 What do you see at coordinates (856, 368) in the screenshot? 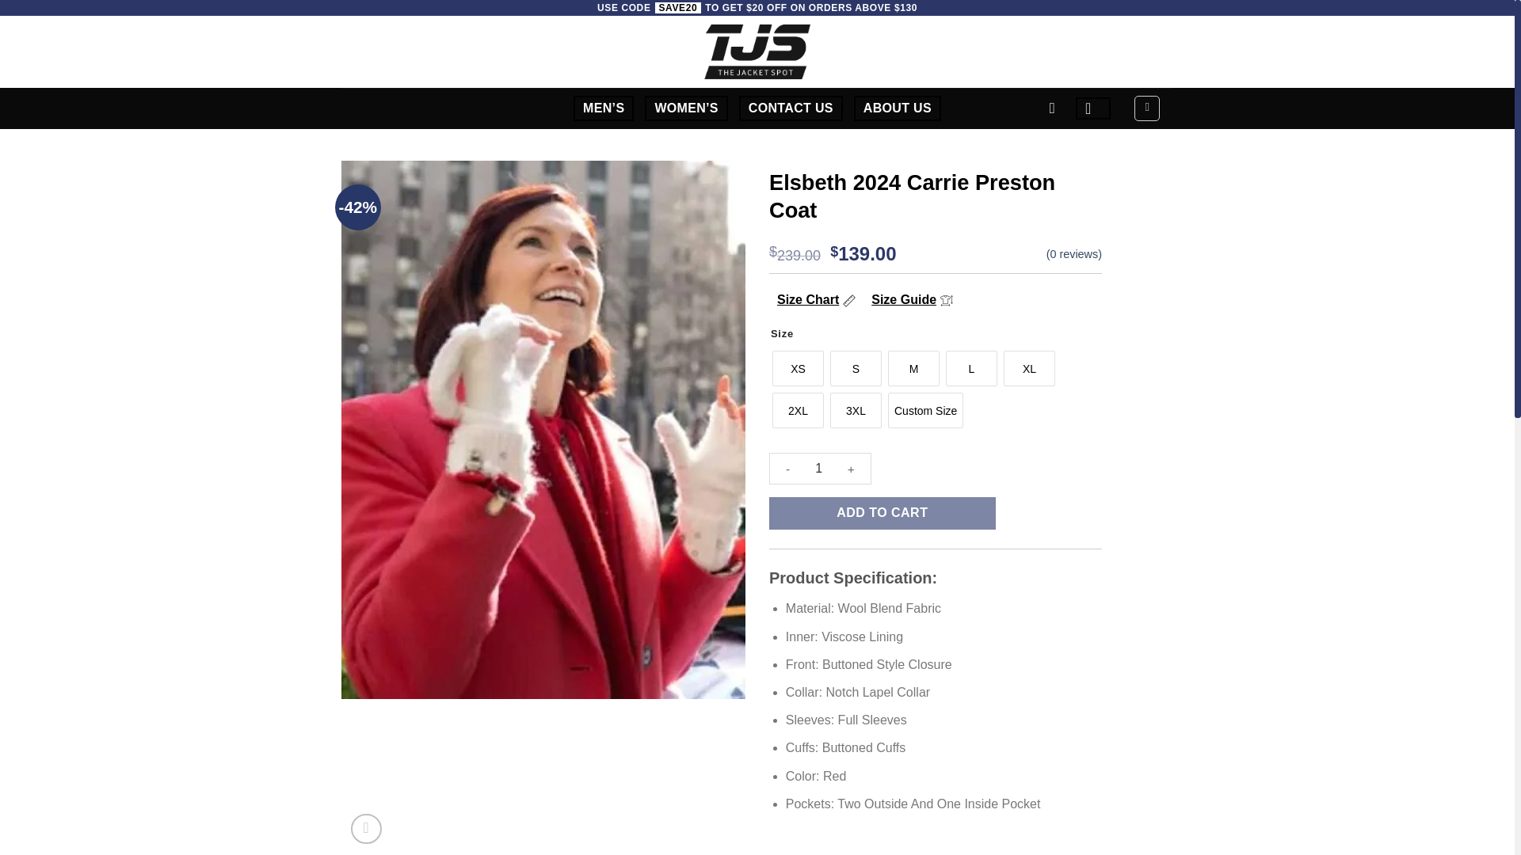
I see `S` at bounding box center [856, 368].